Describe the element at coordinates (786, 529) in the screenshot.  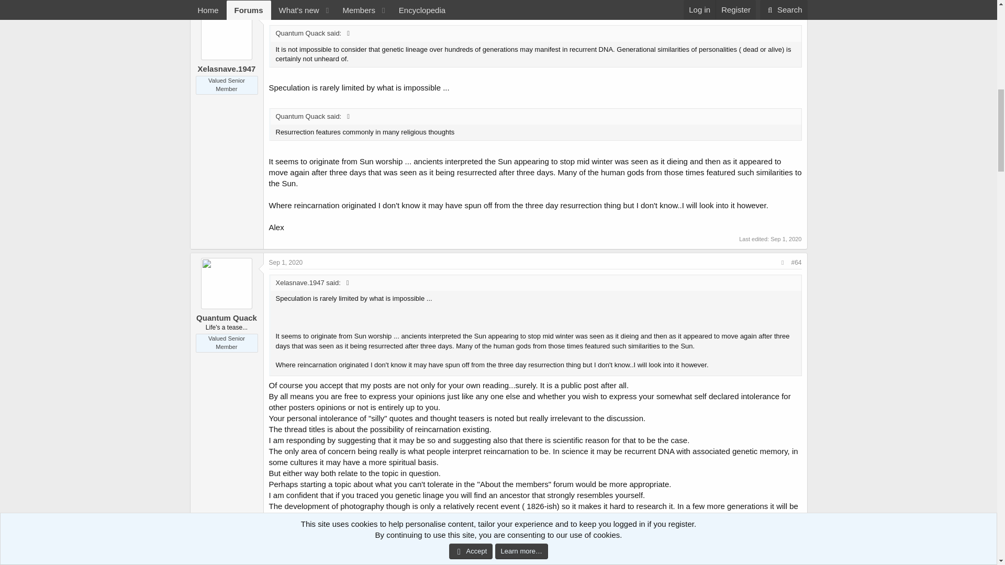
I see `Sep 1, 2020 at 2:06 AM` at that location.